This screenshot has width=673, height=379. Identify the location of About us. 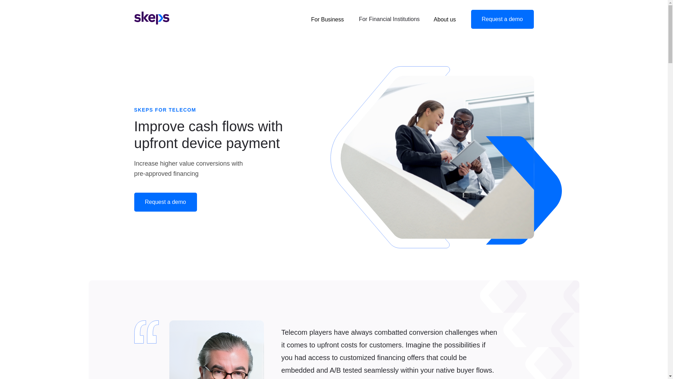
(444, 19).